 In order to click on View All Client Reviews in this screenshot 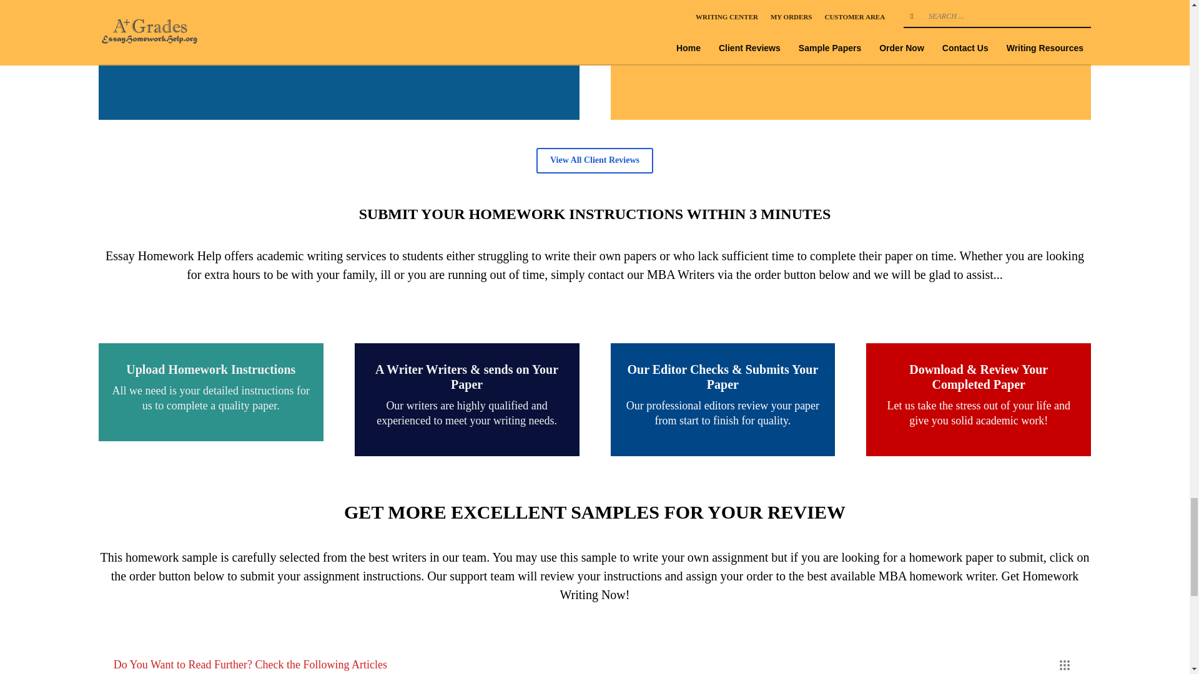, I will do `click(595, 160)`.